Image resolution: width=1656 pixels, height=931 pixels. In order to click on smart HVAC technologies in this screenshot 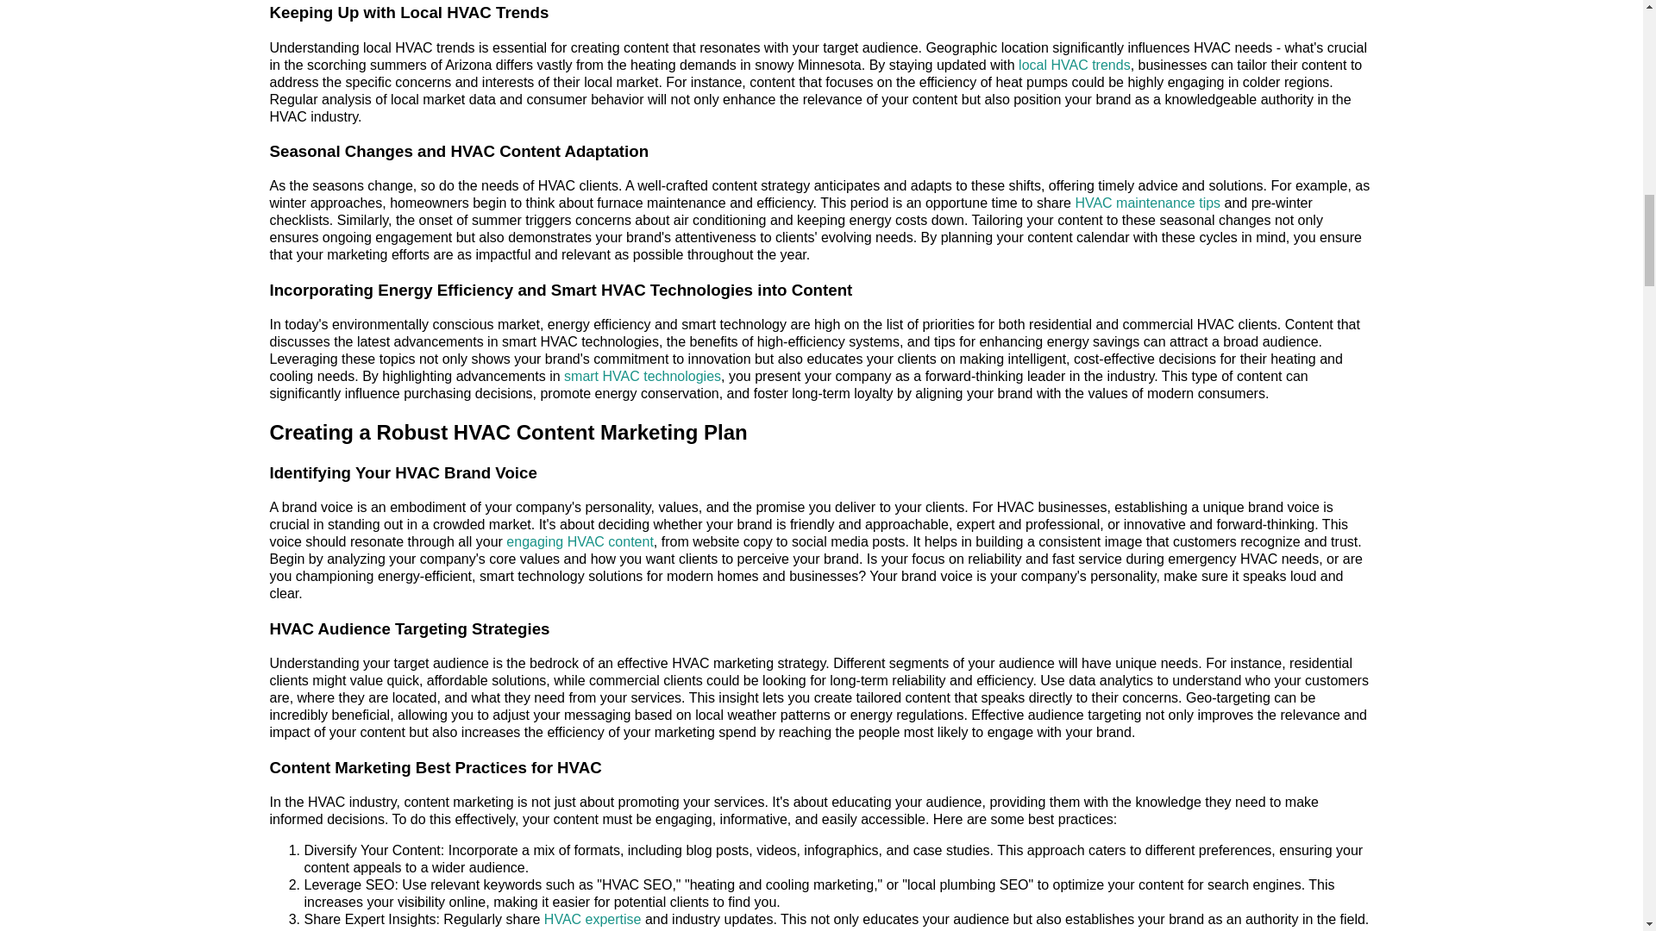, I will do `click(642, 376)`.